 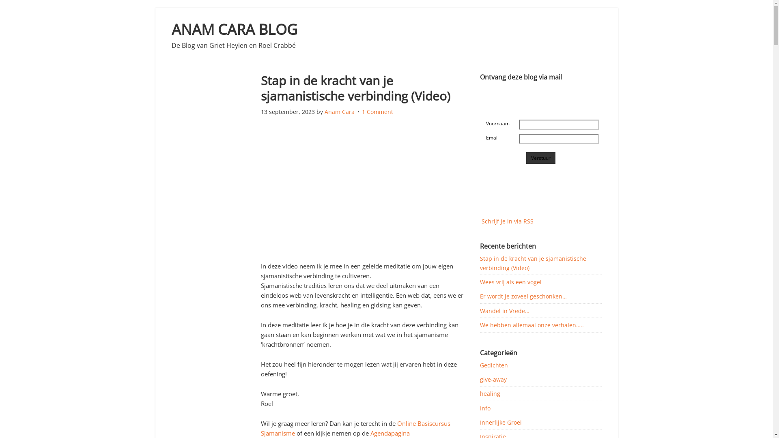 I want to click on 1 Comment, so click(x=377, y=112).